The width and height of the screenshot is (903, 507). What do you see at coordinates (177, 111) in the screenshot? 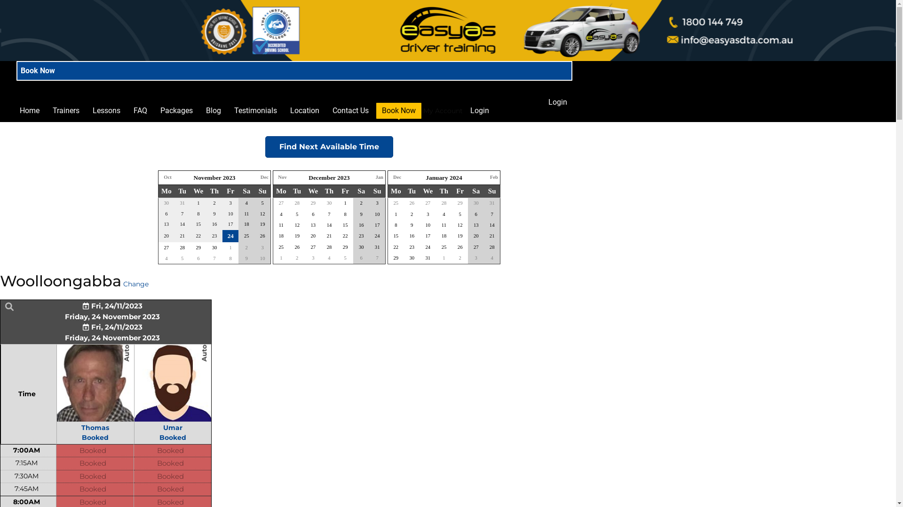
I see `Packages` at bounding box center [177, 111].